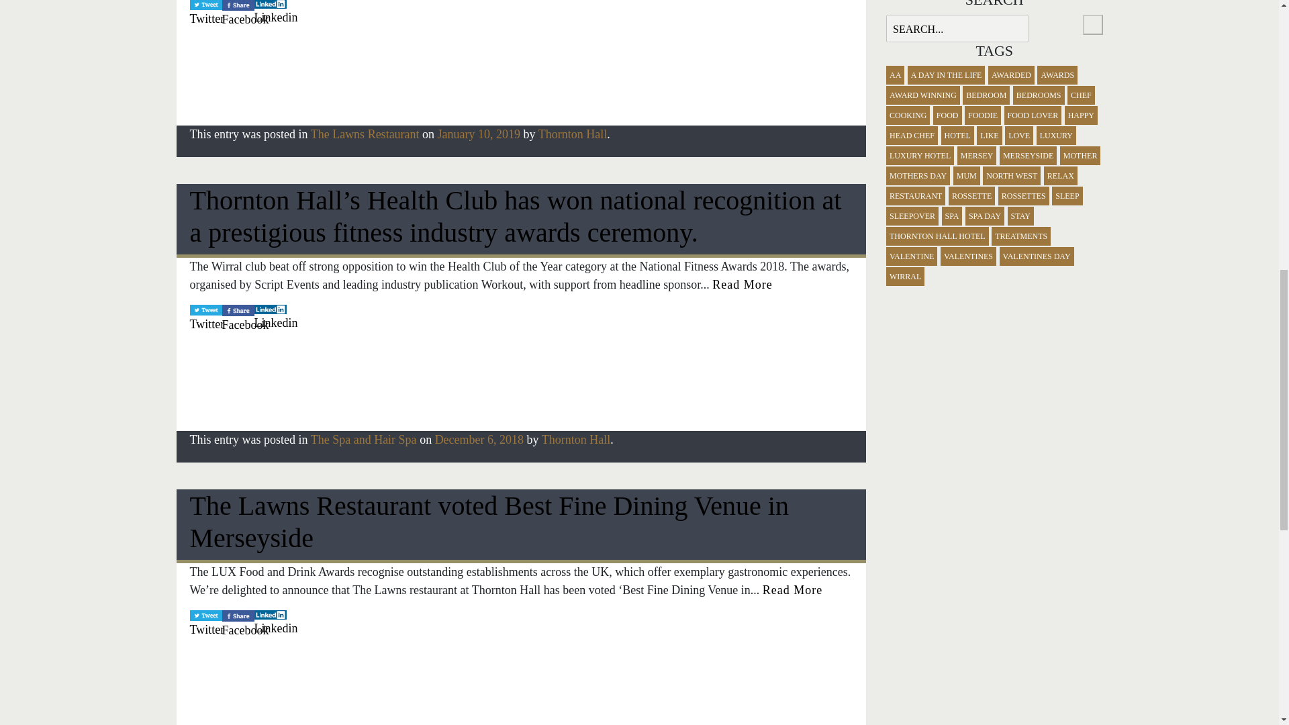  What do you see at coordinates (1092, 24) in the screenshot?
I see `Search` at bounding box center [1092, 24].